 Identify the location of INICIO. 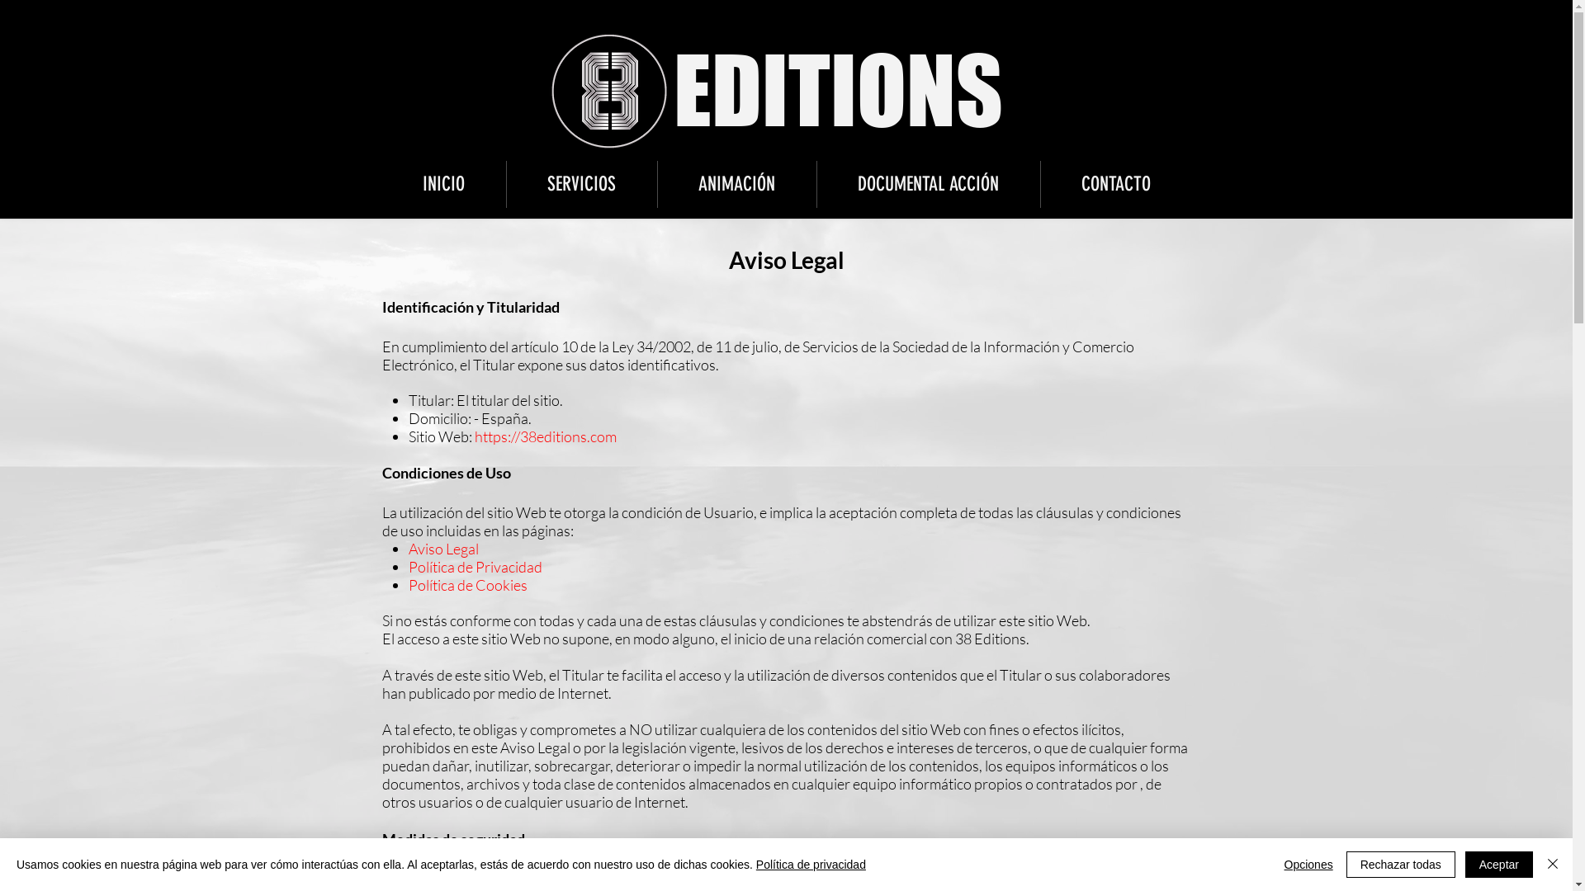
(443, 185).